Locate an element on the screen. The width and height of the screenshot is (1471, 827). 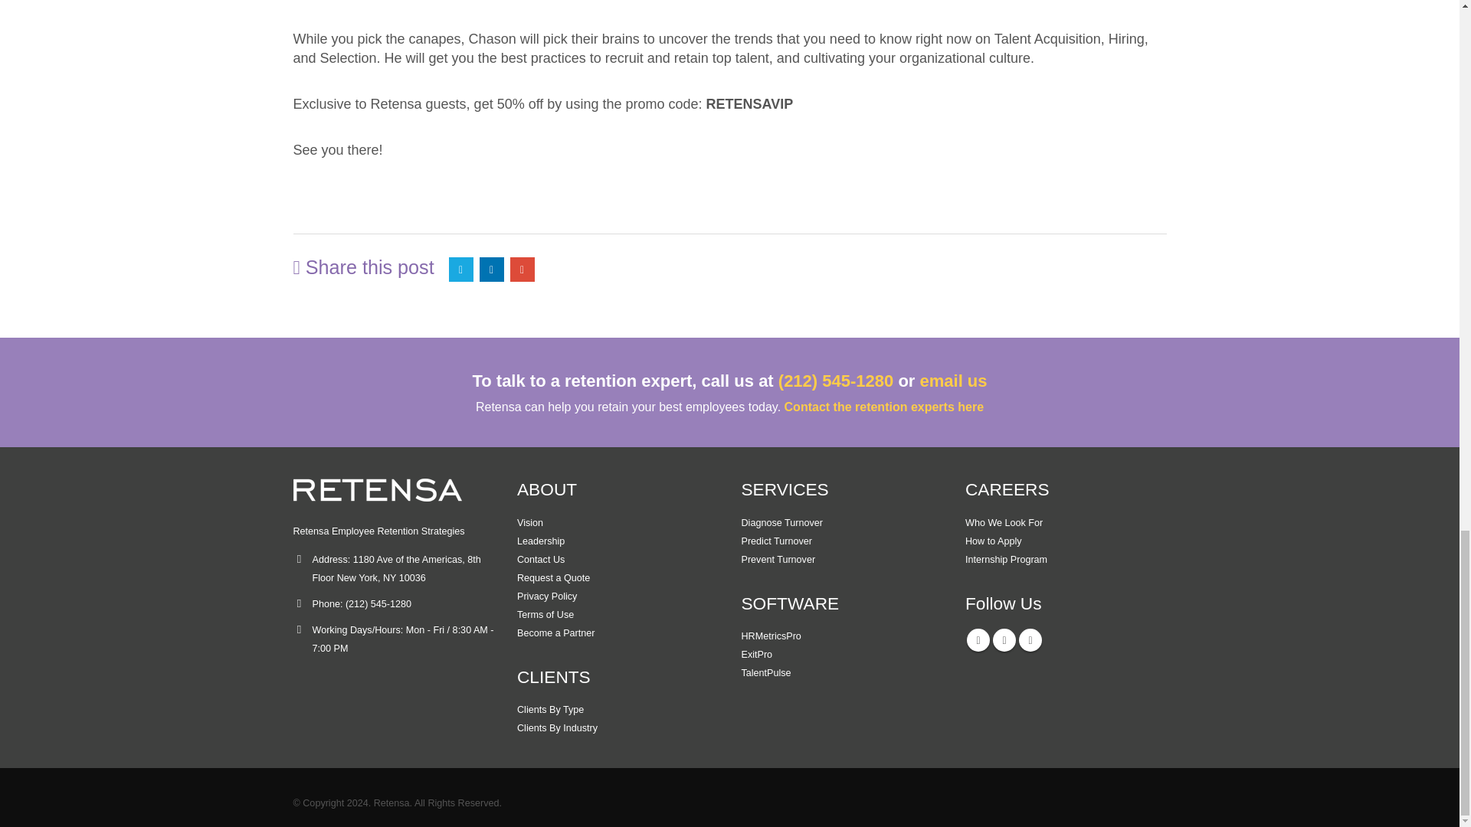
Request a Quote from Retention Experts is located at coordinates (553, 578).